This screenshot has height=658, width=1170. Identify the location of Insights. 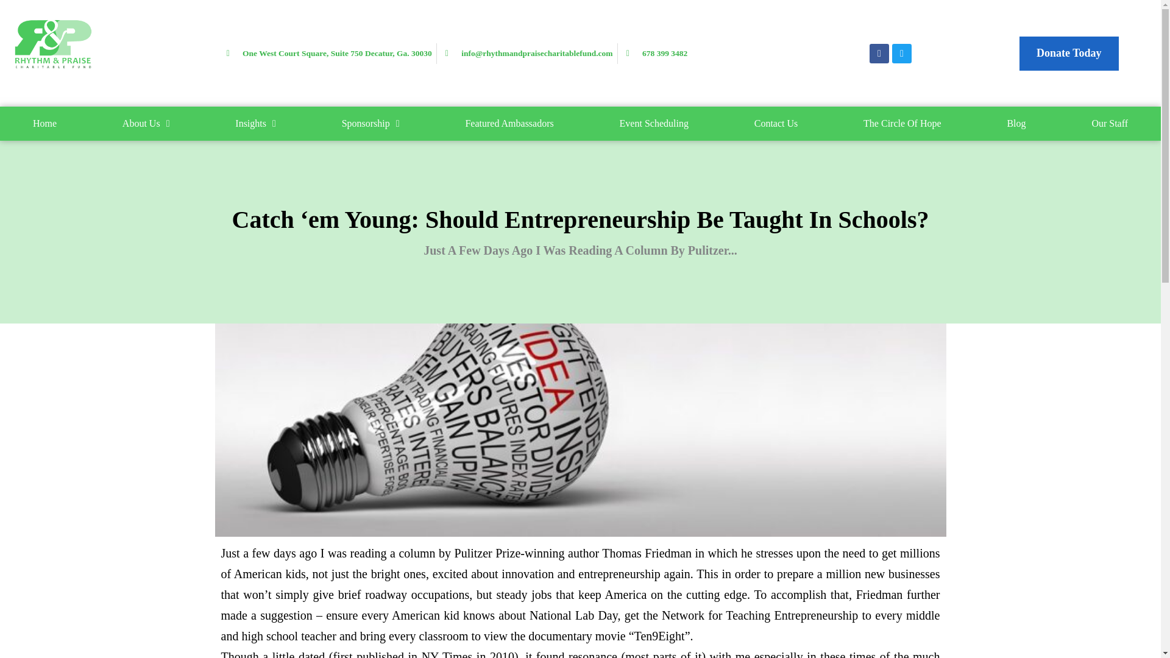
(255, 123).